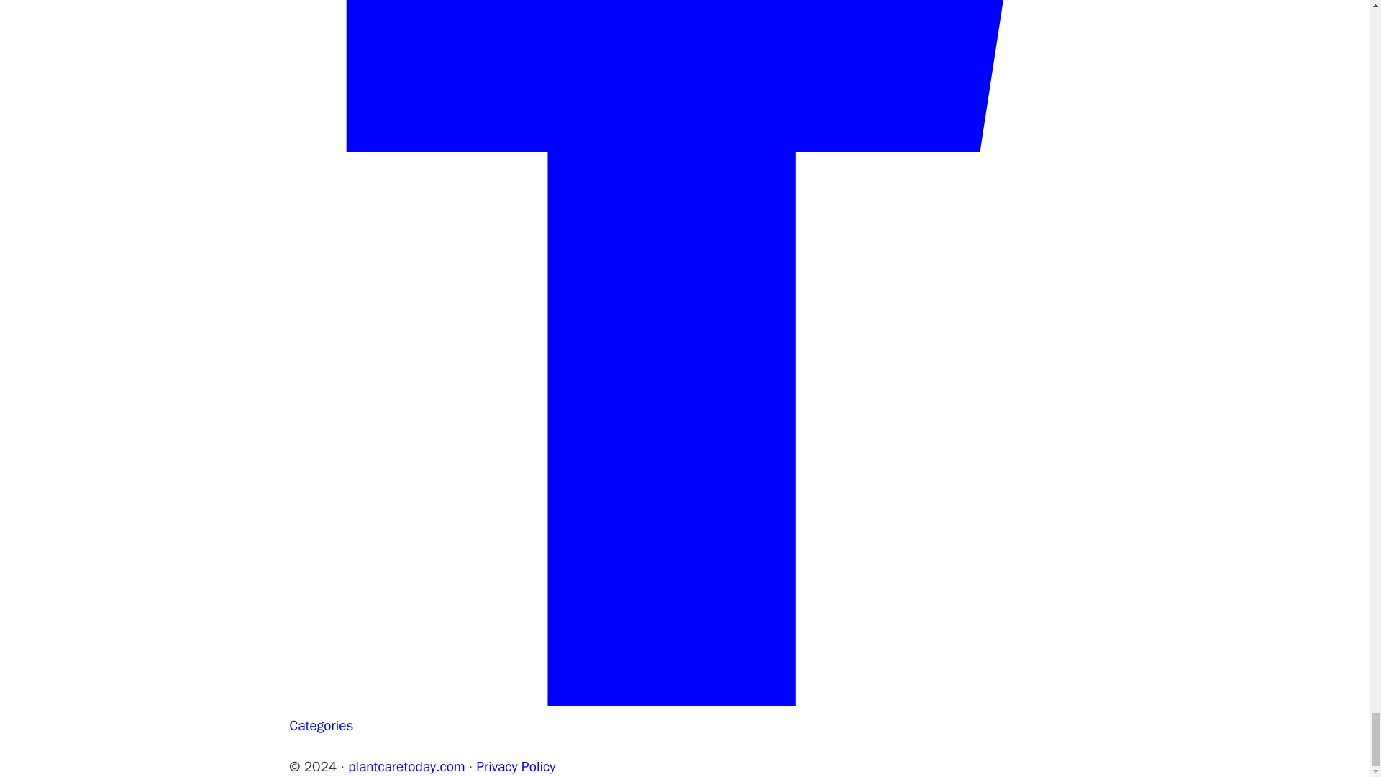 The height and width of the screenshot is (777, 1381). Describe the element at coordinates (515, 767) in the screenshot. I see `Privacy Policy` at that location.